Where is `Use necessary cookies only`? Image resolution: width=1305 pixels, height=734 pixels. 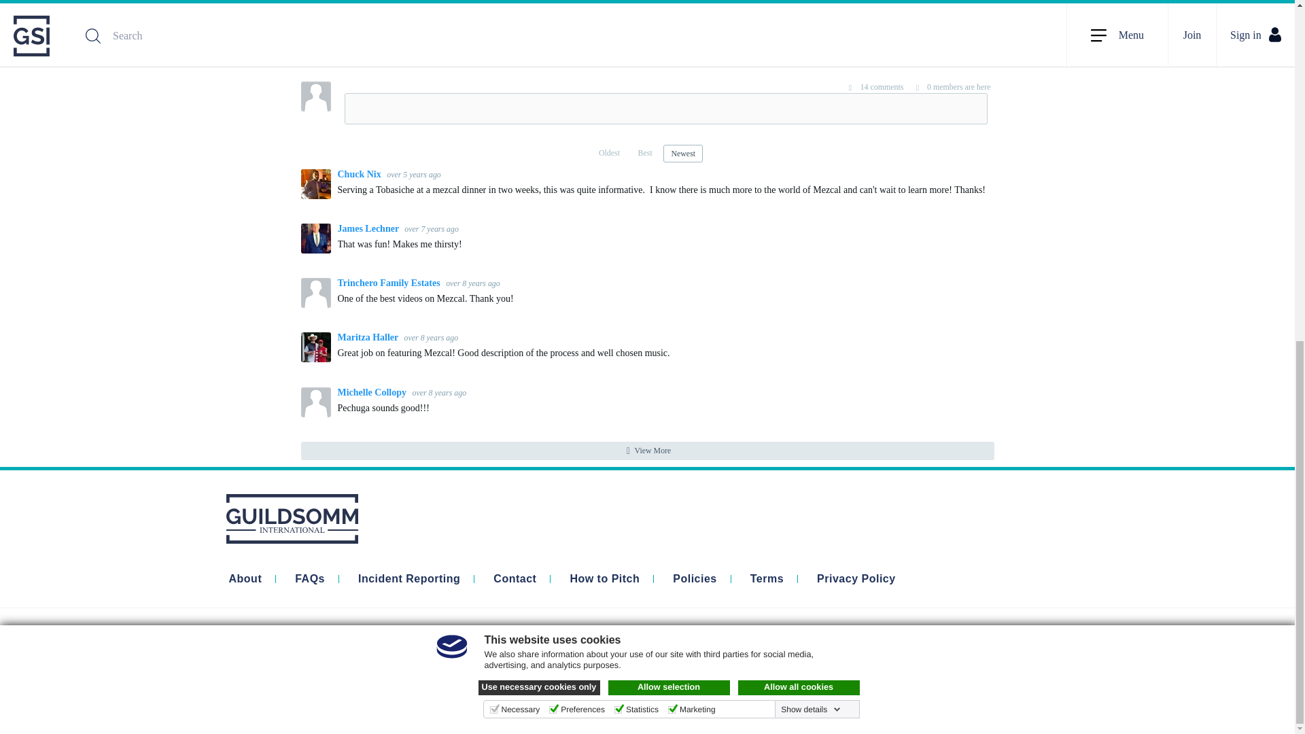
Use necessary cookies only is located at coordinates (540, 52).